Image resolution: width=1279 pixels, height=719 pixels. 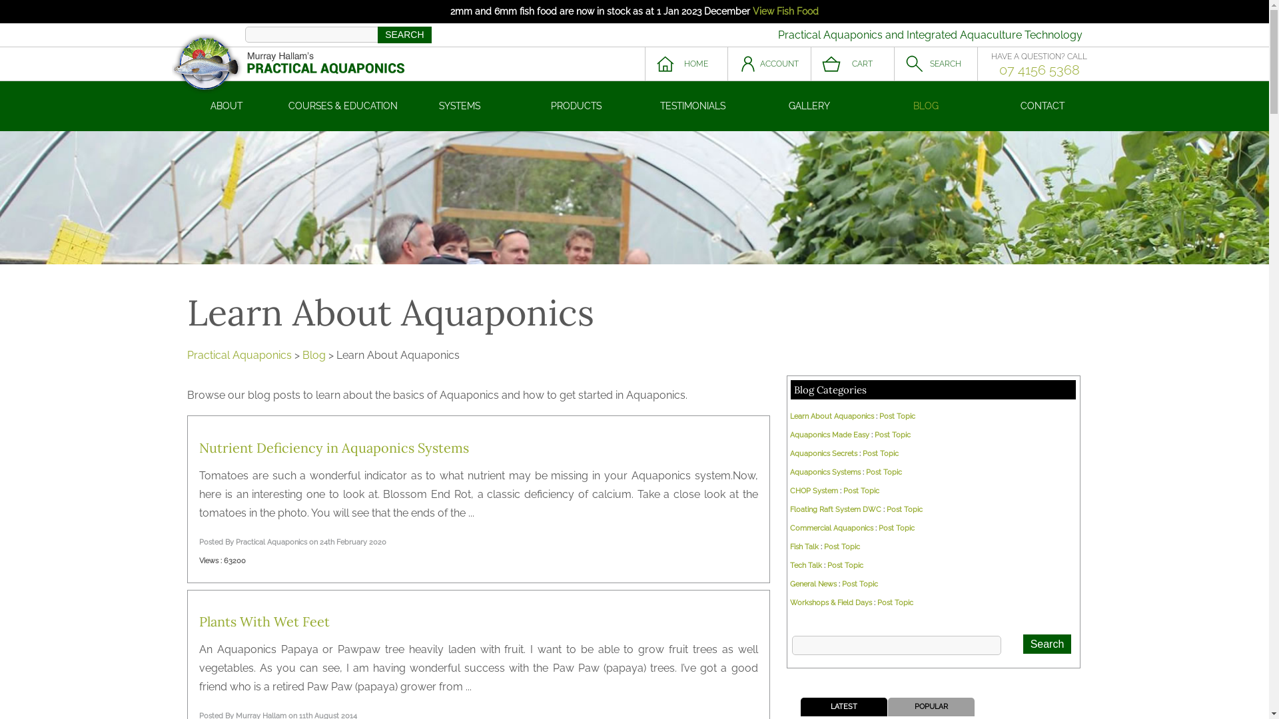 I want to click on Practical Aquaponics, so click(x=238, y=356).